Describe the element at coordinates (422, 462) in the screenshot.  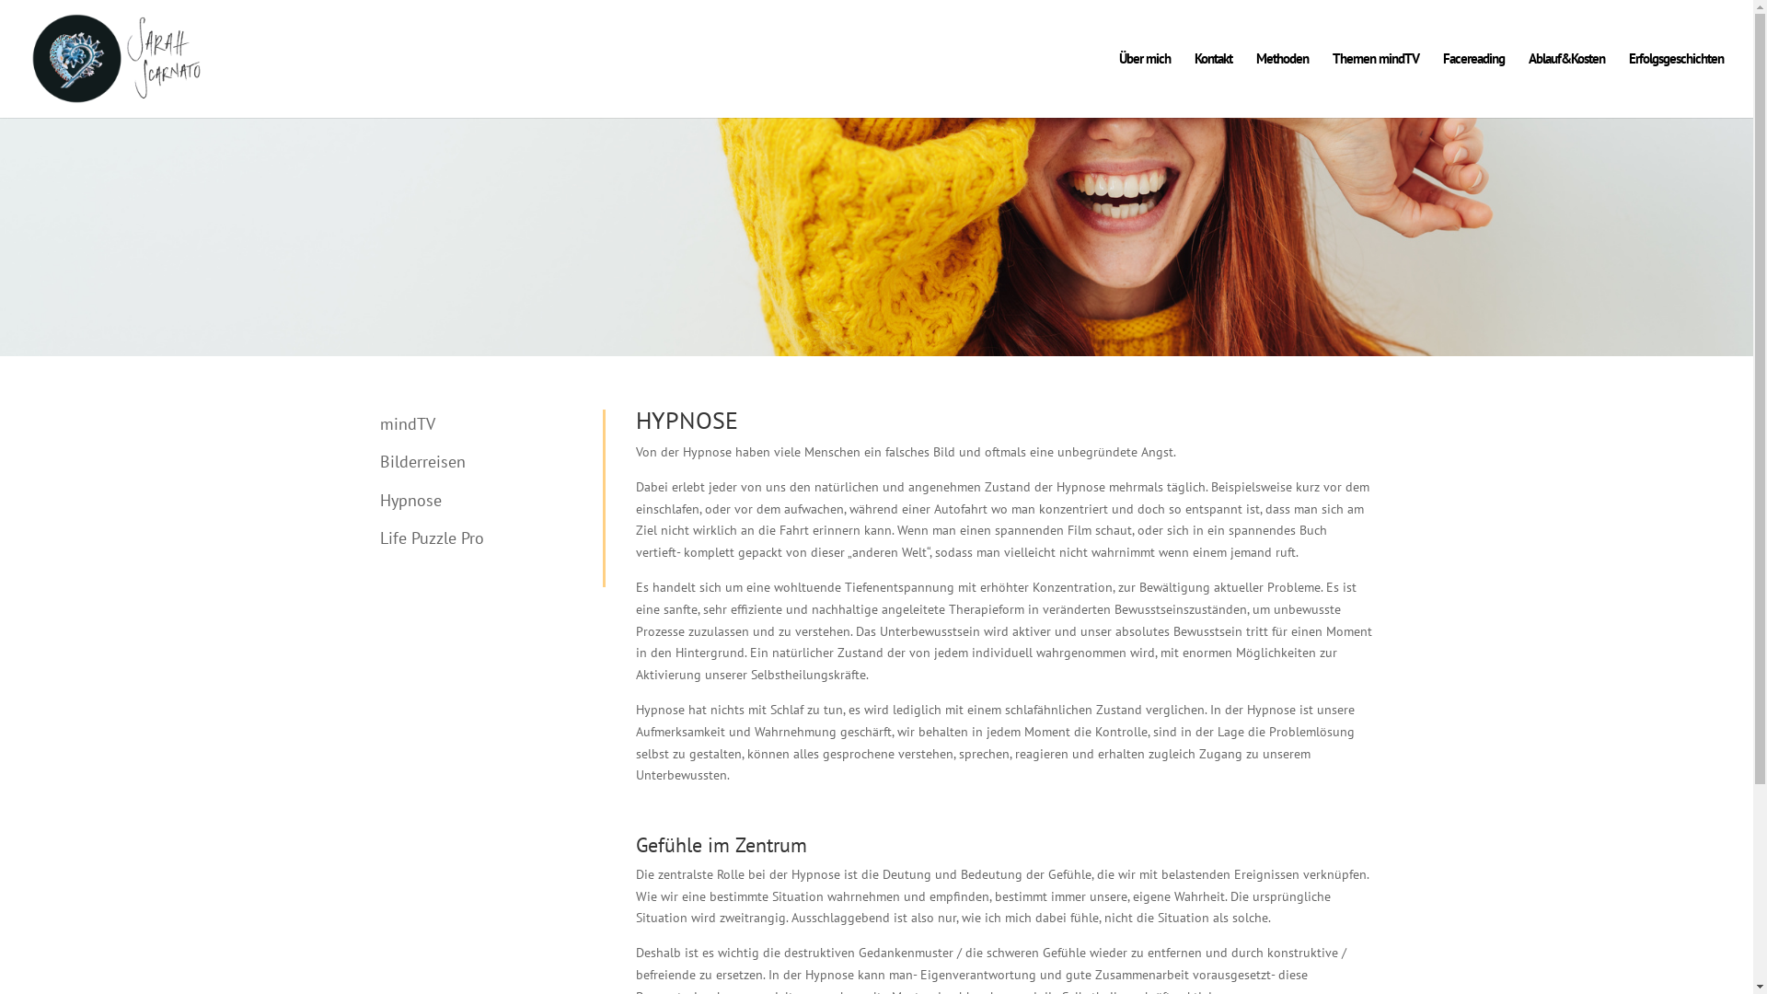
I see `Bilderreisen` at that location.